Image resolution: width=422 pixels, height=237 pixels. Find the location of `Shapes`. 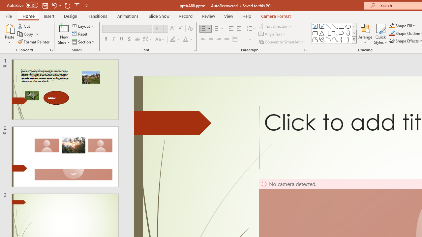

Shapes is located at coordinates (354, 39).